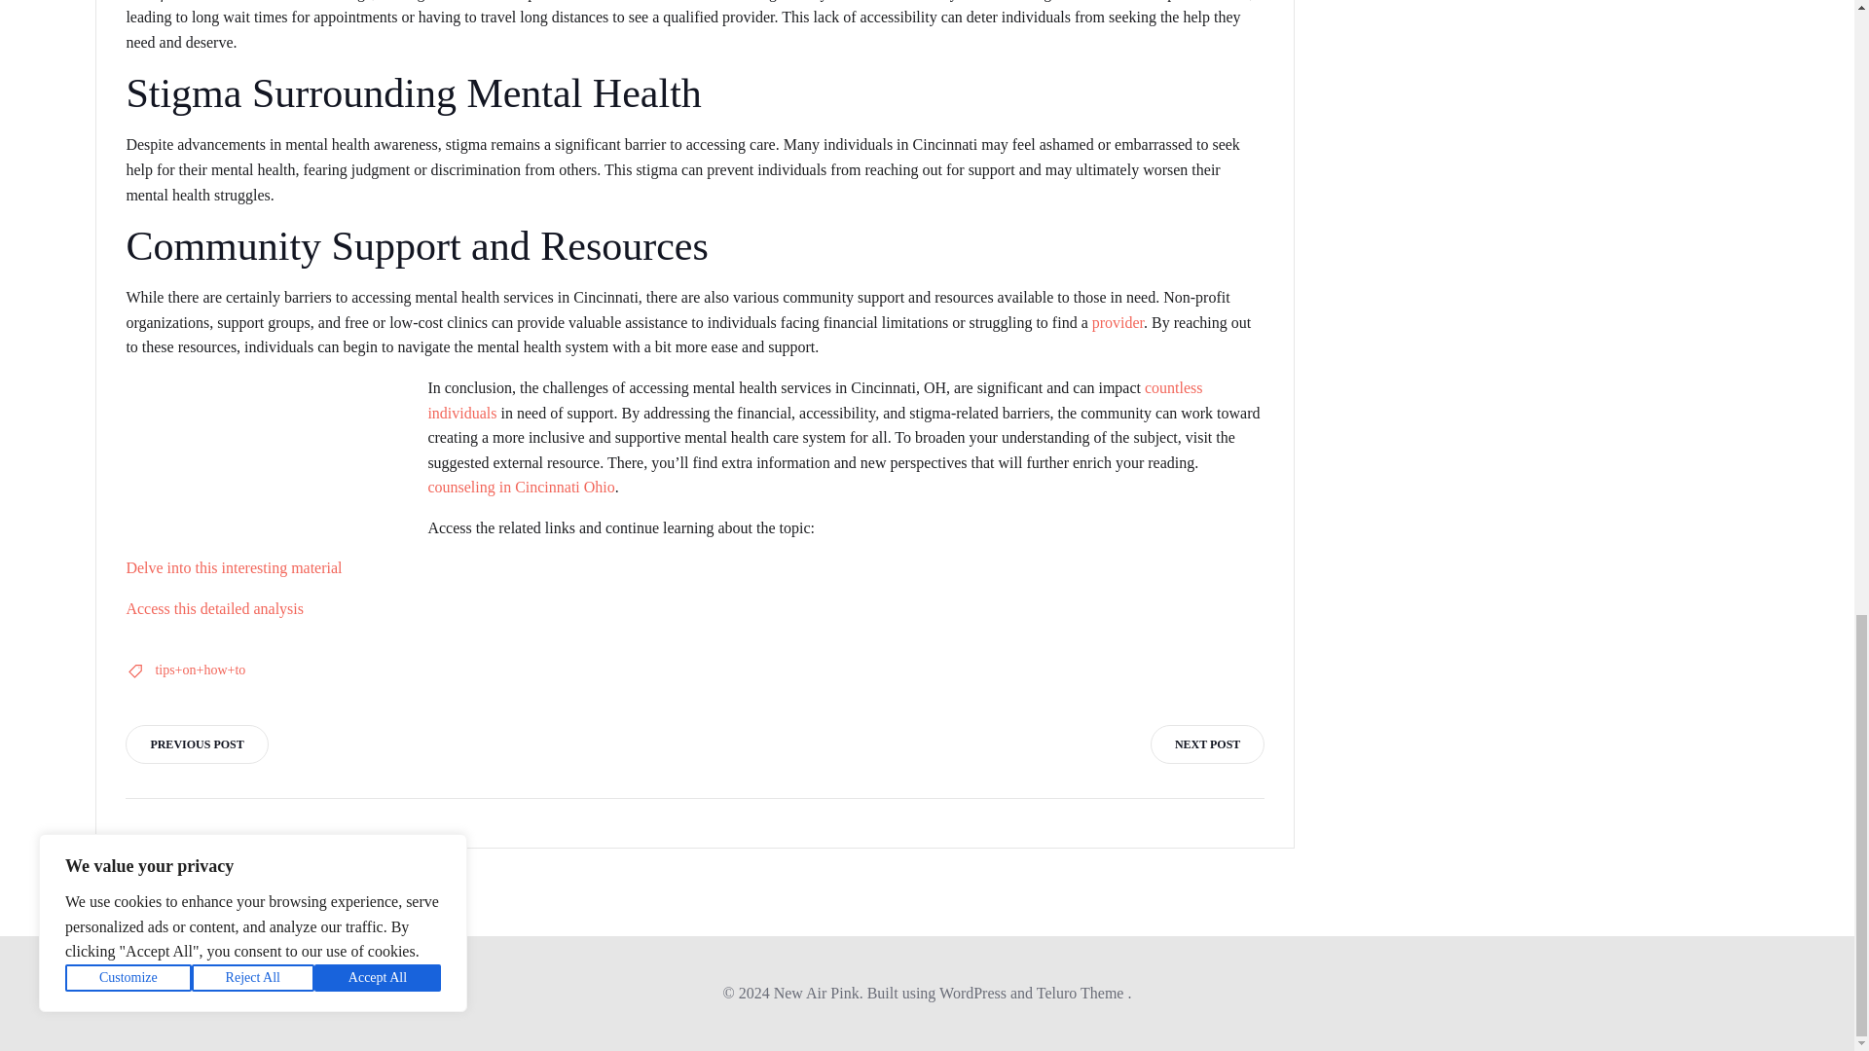 The width and height of the screenshot is (1869, 1051). I want to click on NEXT POST, so click(1207, 744).